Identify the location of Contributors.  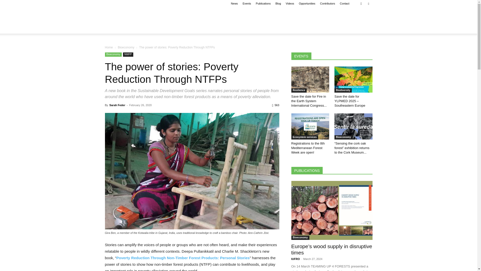
(328, 4).